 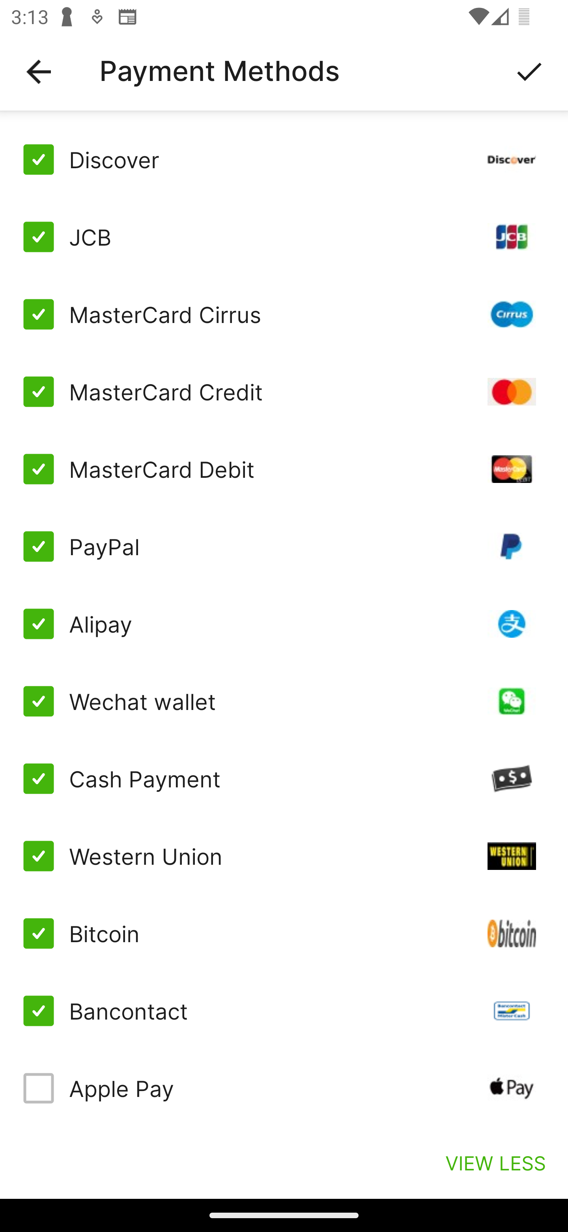 I want to click on Wechat wallet, so click(x=284, y=701).